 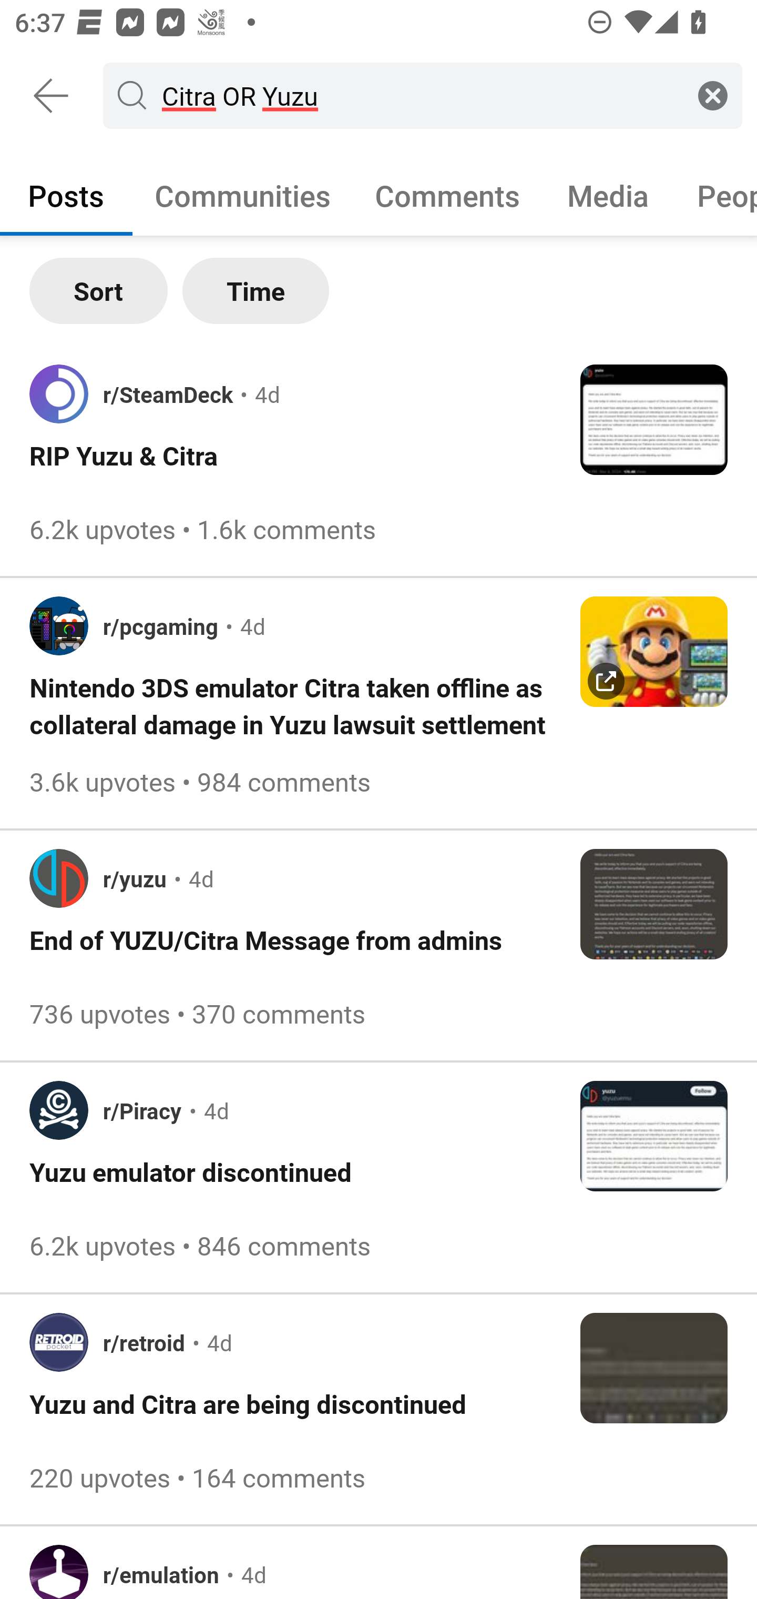 What do you see at coordinates (99, 291) in the screenshot?
I see `Sort Sort by Most relevant` at bounding box center [99, 291].